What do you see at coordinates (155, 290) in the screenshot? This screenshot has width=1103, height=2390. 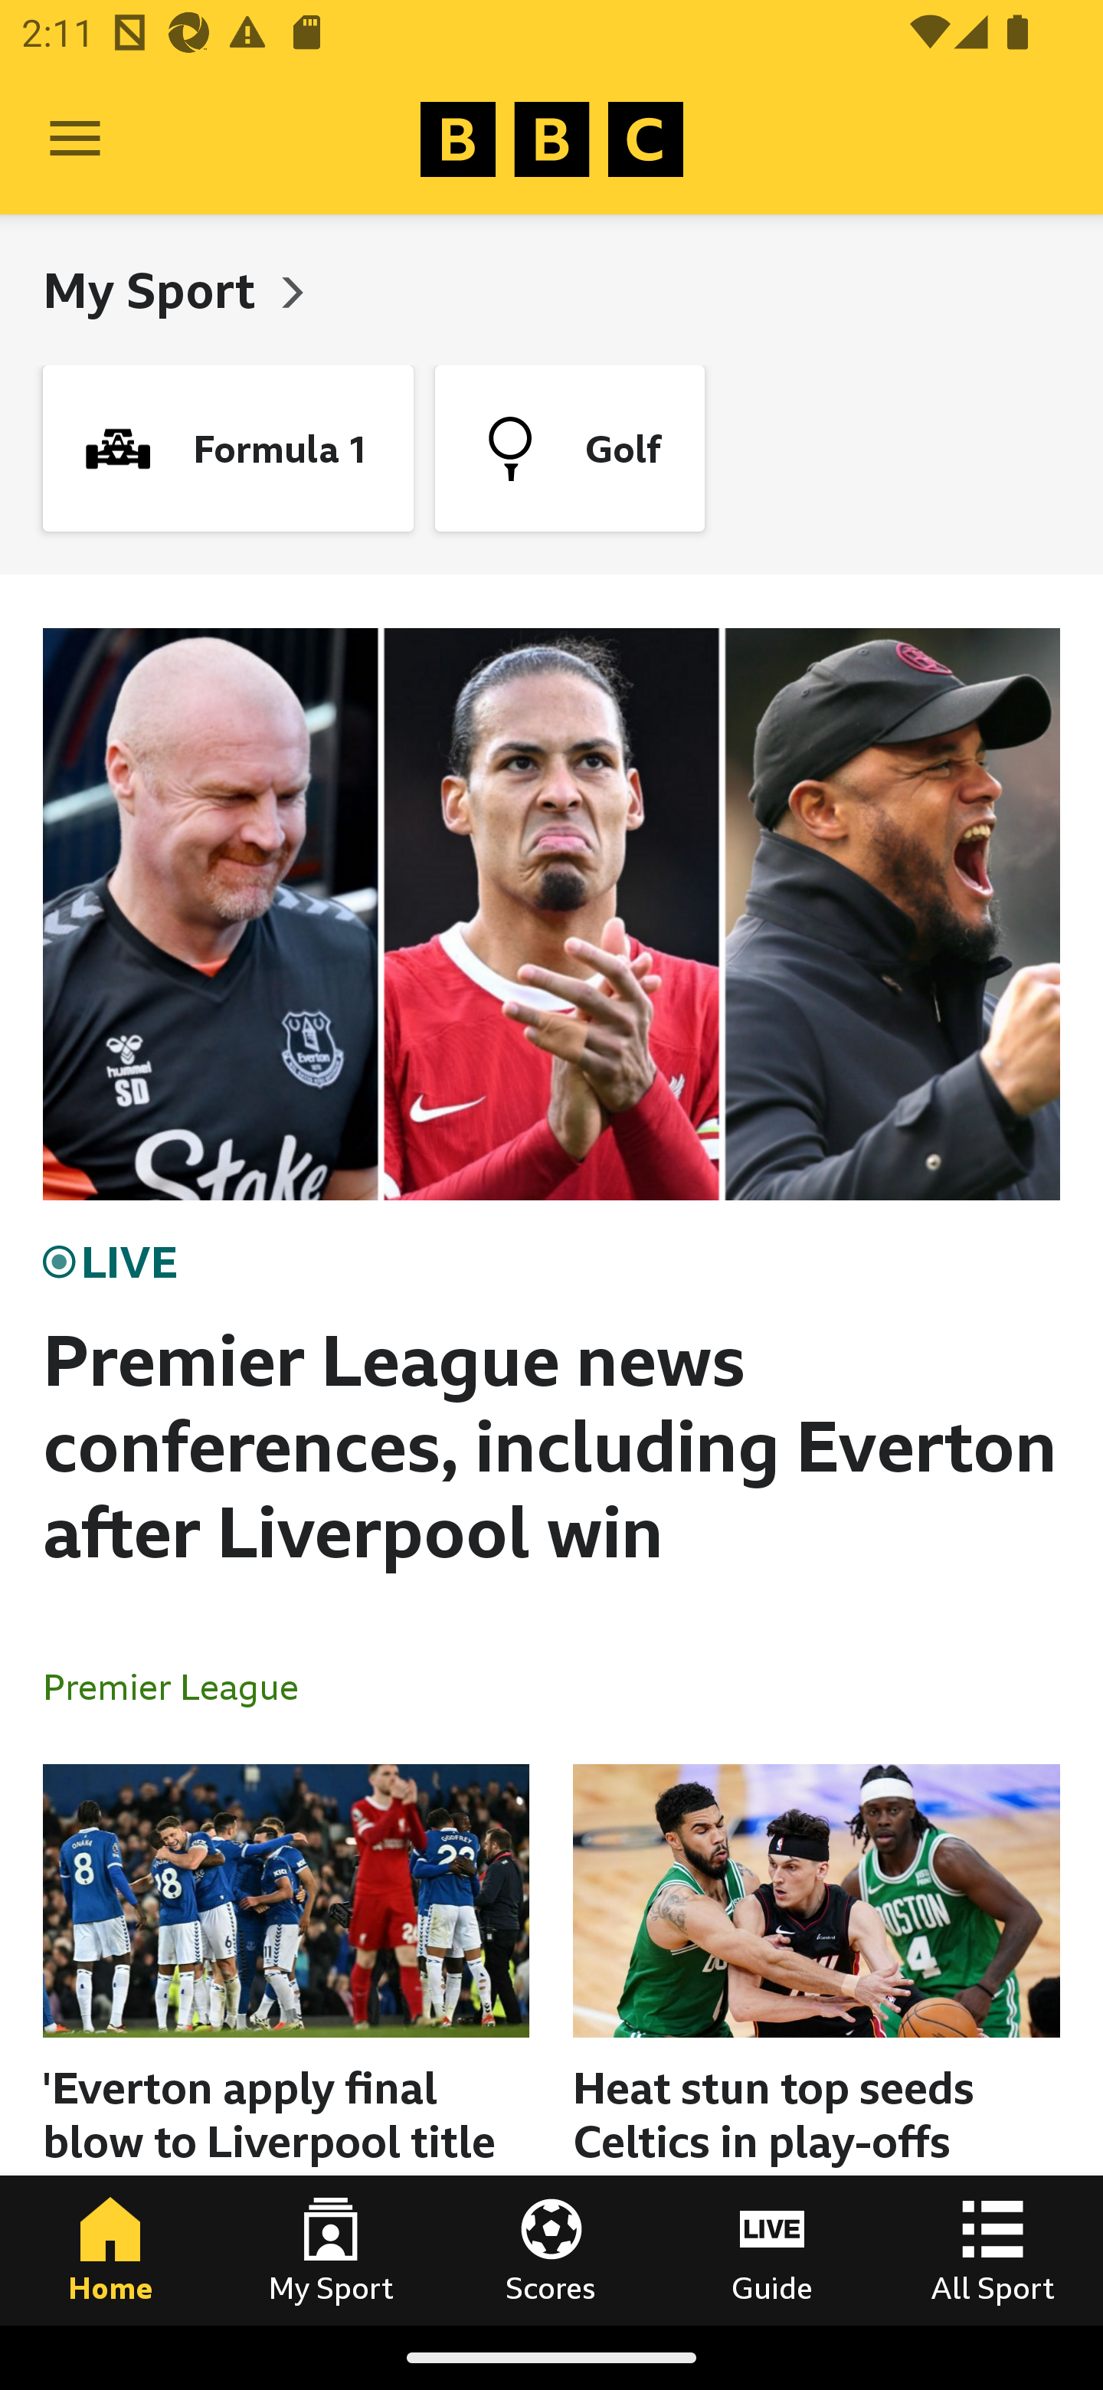 I see `My Sport` at bounding box center [155, 290].